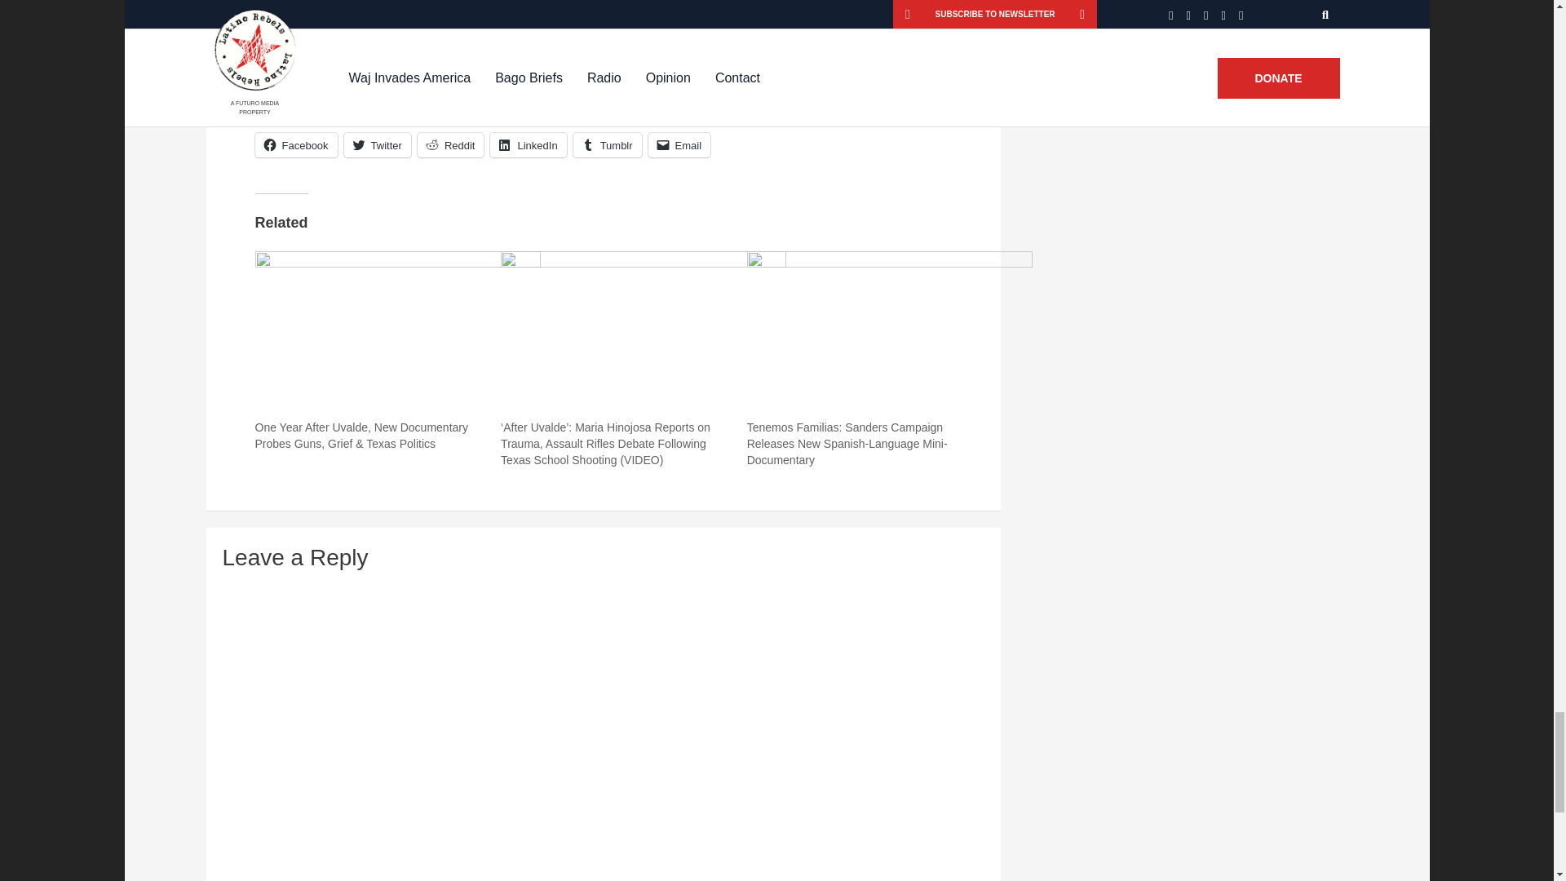  What do you see at coordinates (295, 145) in the screenshot?
I see `Facebook` at bounding box center [295, 145].